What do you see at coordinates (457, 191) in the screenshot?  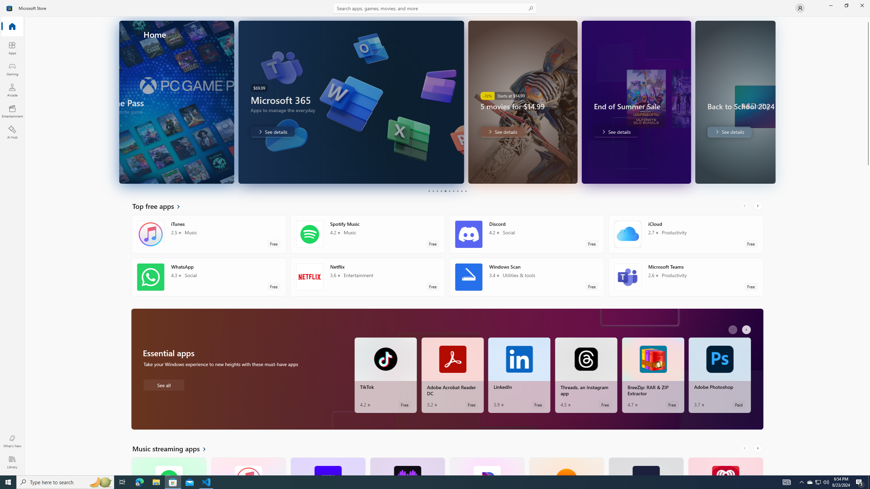 I see `Page 8` at bounding box center [457, 191].